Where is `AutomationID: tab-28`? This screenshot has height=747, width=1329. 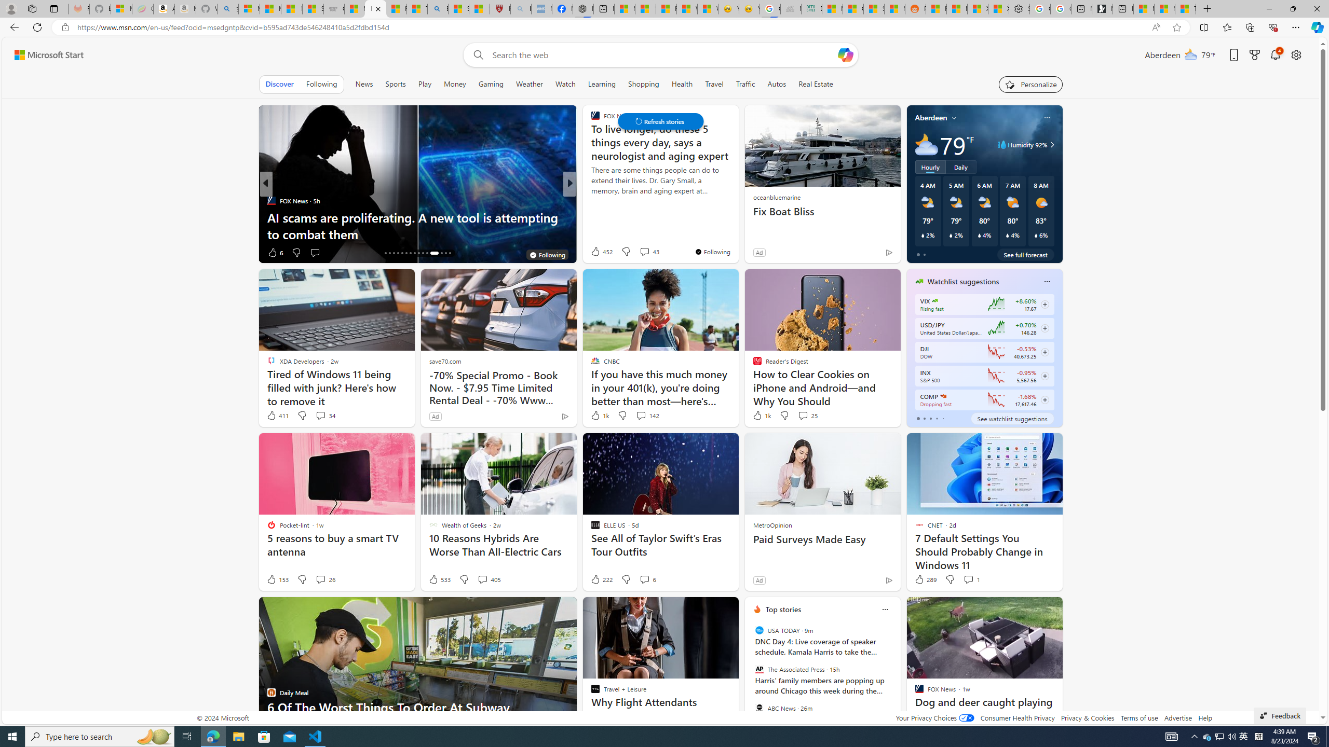
AutomationID: tab-28 is located at coordinates (441, 253).